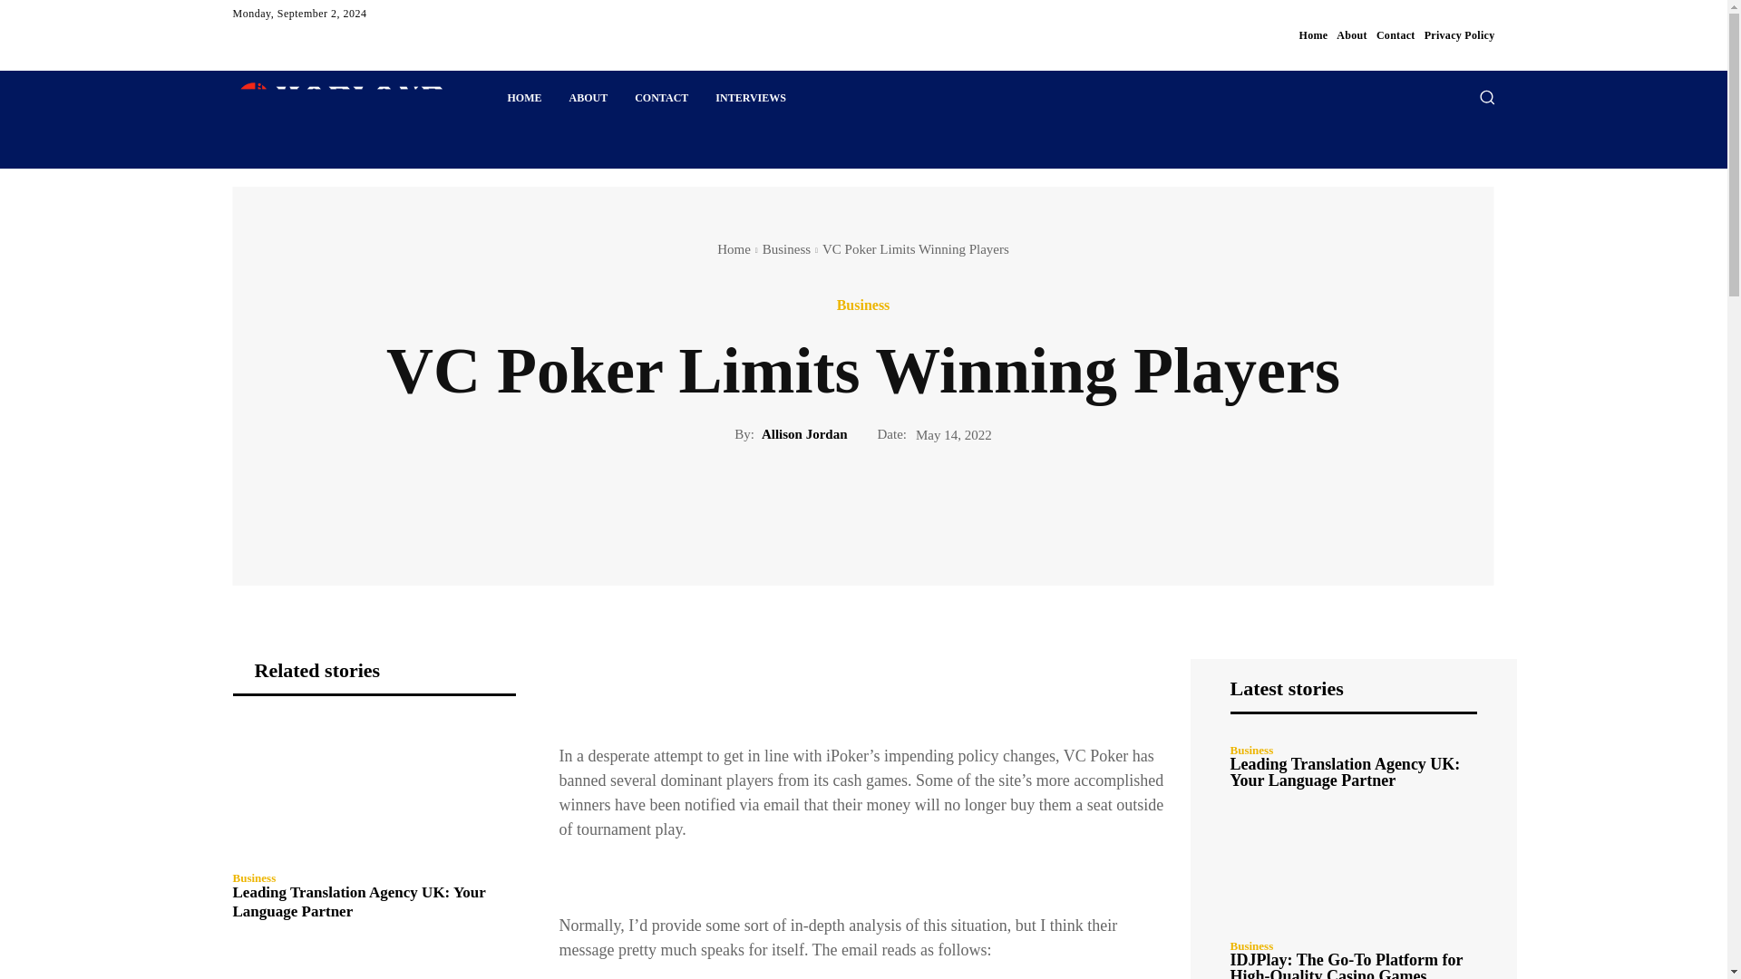 The height and width of the screenshot is (979, 1741). What do you see at coordinates (588, 98) in the screenshot?
I see `ABOUT` at bounding box center [588, 98].